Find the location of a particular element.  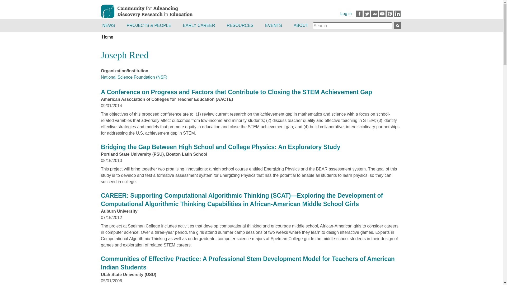

RESOURCES is located at coordinates (241, 25).